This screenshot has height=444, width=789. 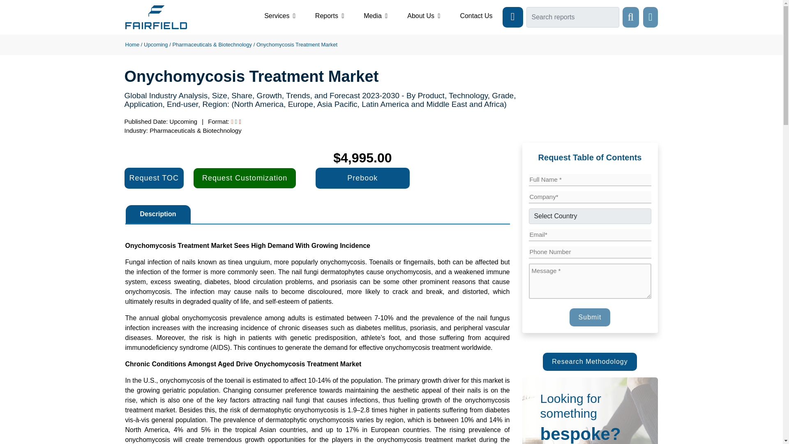 What do you see at coordinates (279, 16) in the screenshot?
I see `Services` at bounding box center [279, 16].